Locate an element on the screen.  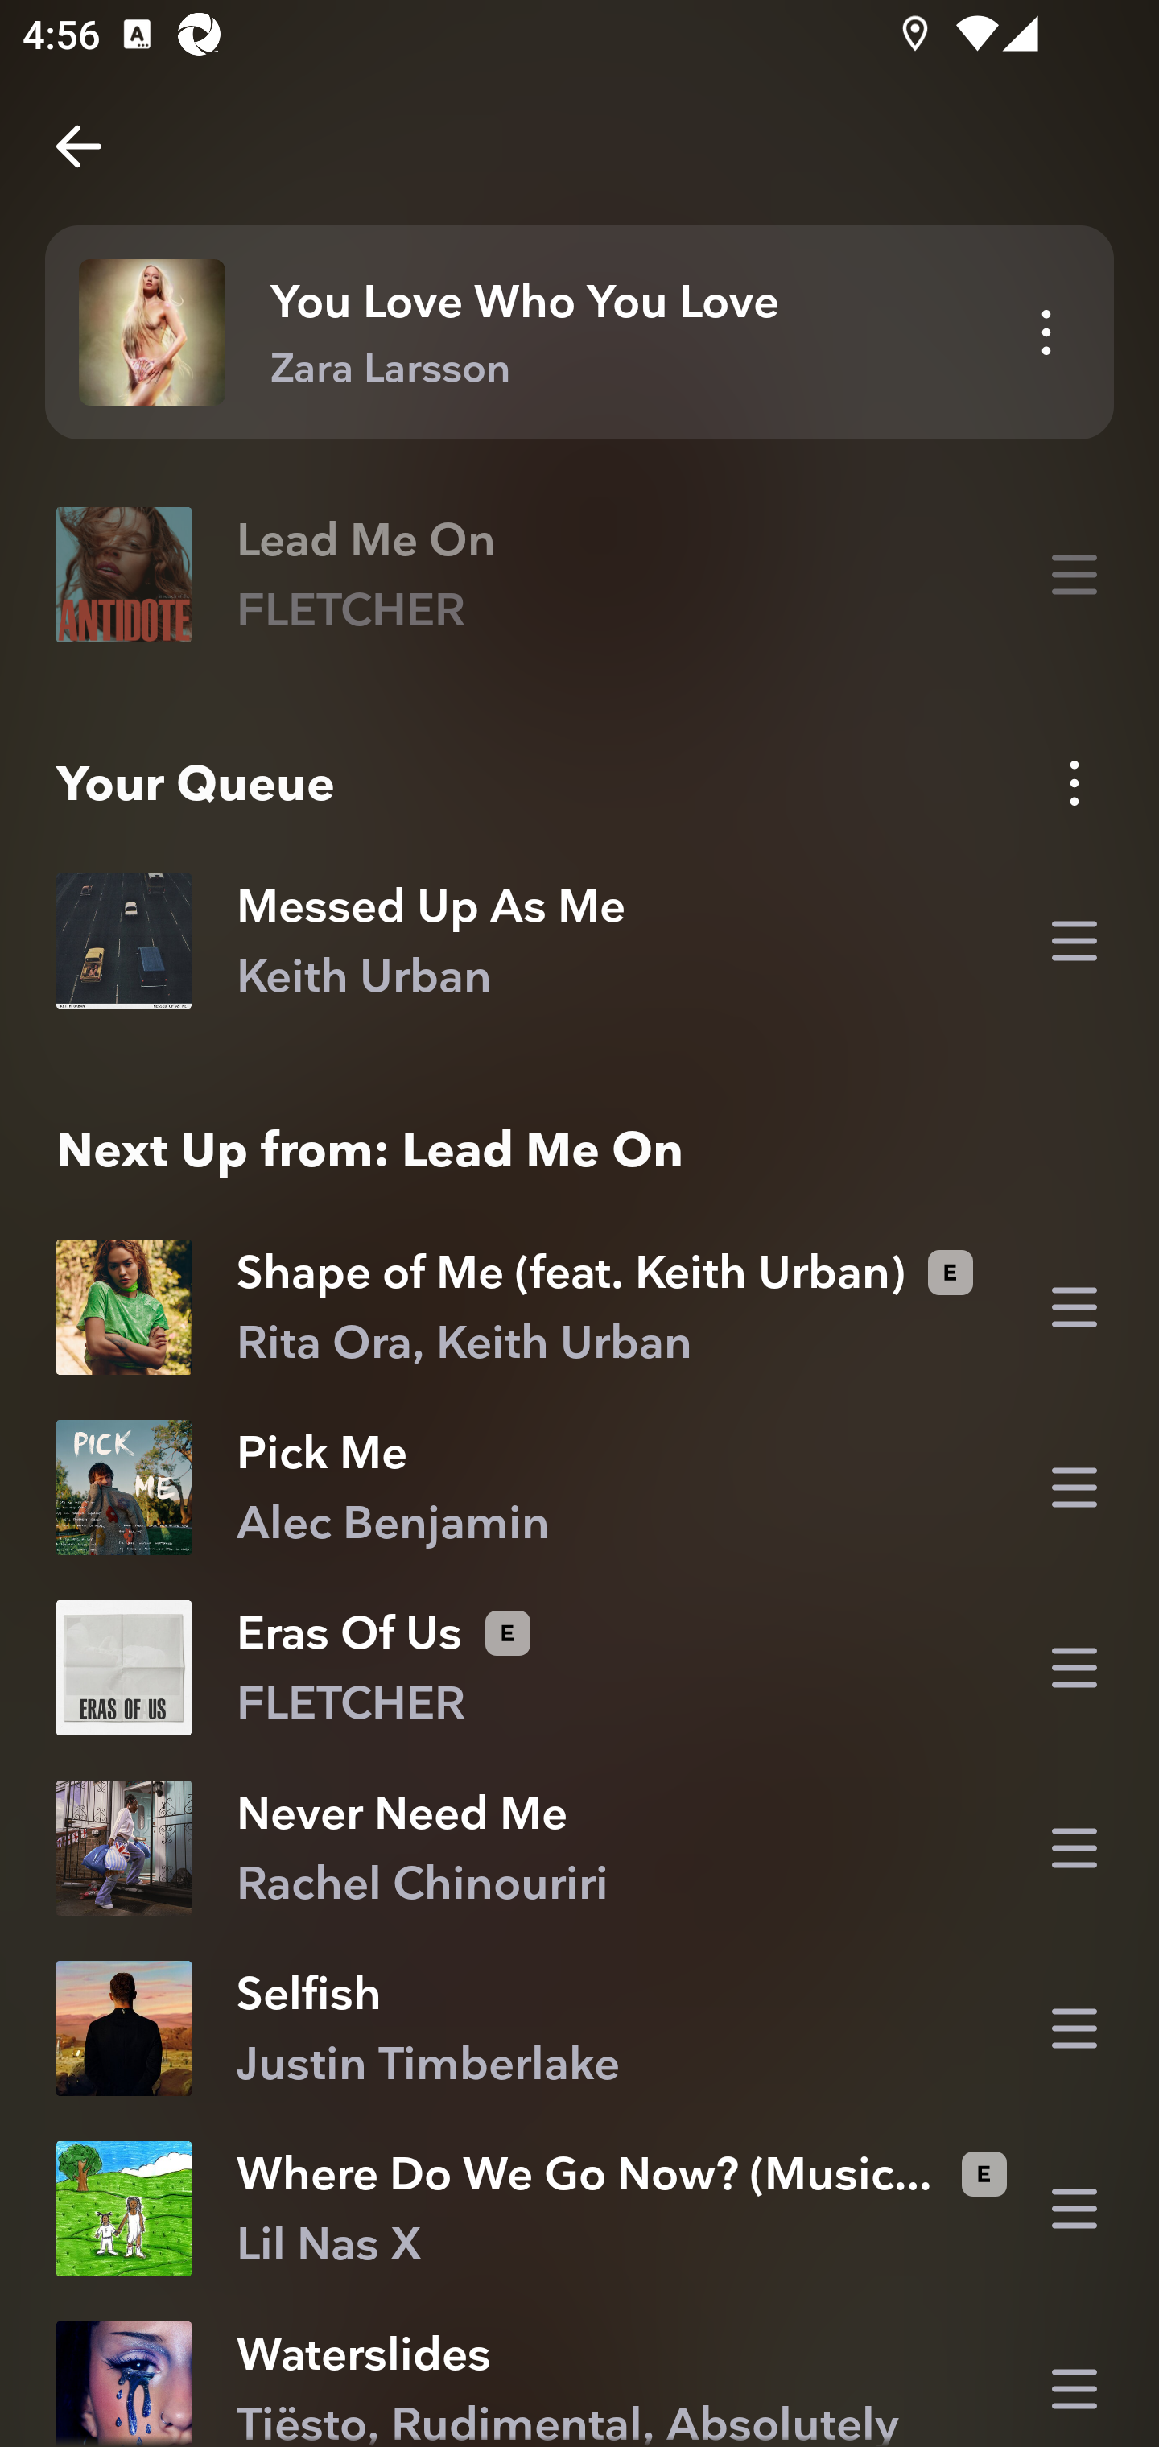
Eras Of Us FLETCHER is located at coordinates (579, 1667).